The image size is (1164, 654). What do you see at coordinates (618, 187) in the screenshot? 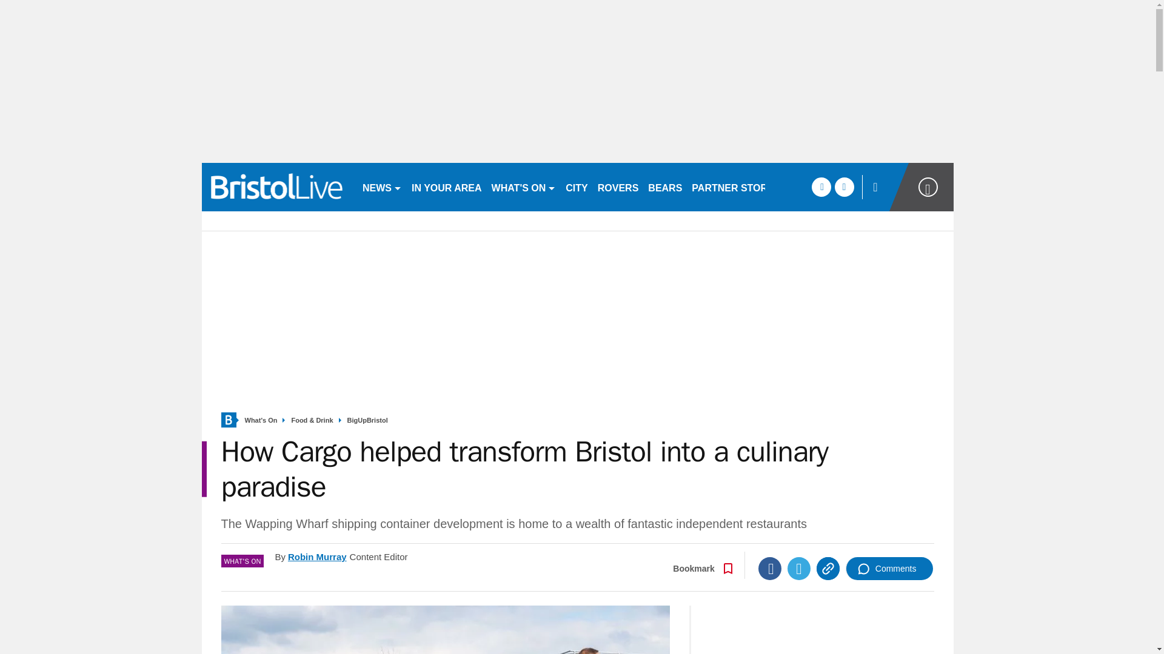
I see `ROVERS` at bounding box center [618, 187].